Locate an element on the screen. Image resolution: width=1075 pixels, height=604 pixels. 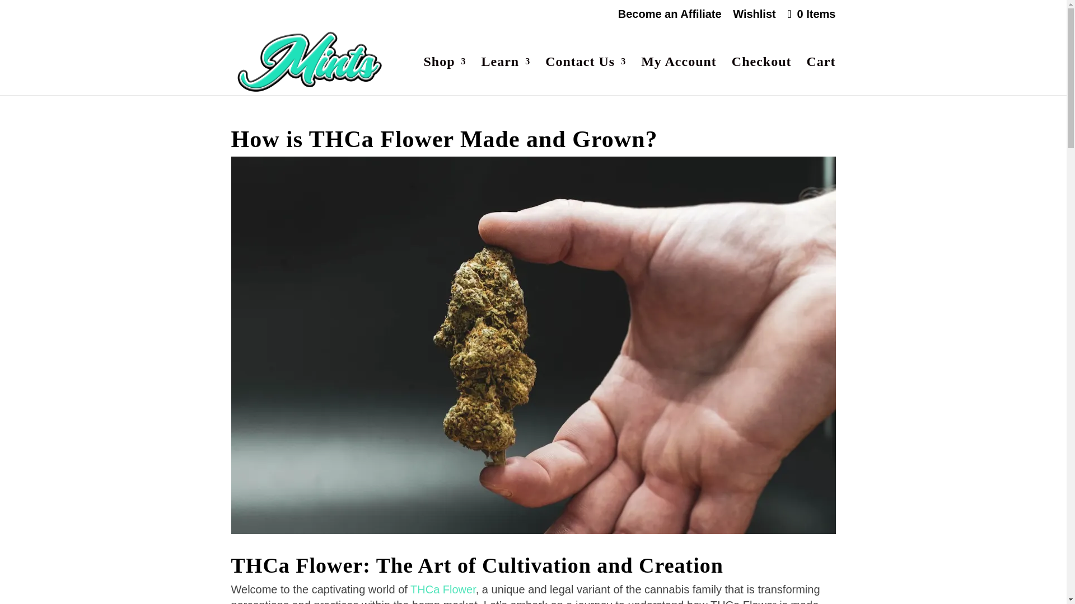
Wishlist is located at coordinates (755, 18).